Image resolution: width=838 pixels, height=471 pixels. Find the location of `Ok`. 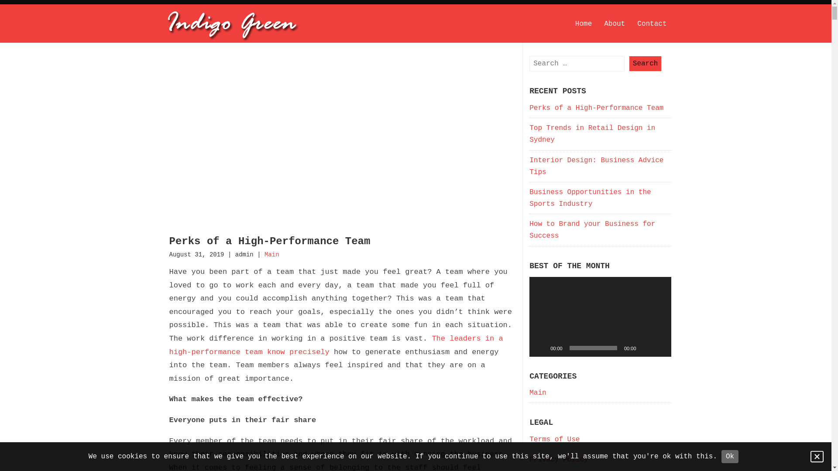

Ok is located at coordinates (730, 457).